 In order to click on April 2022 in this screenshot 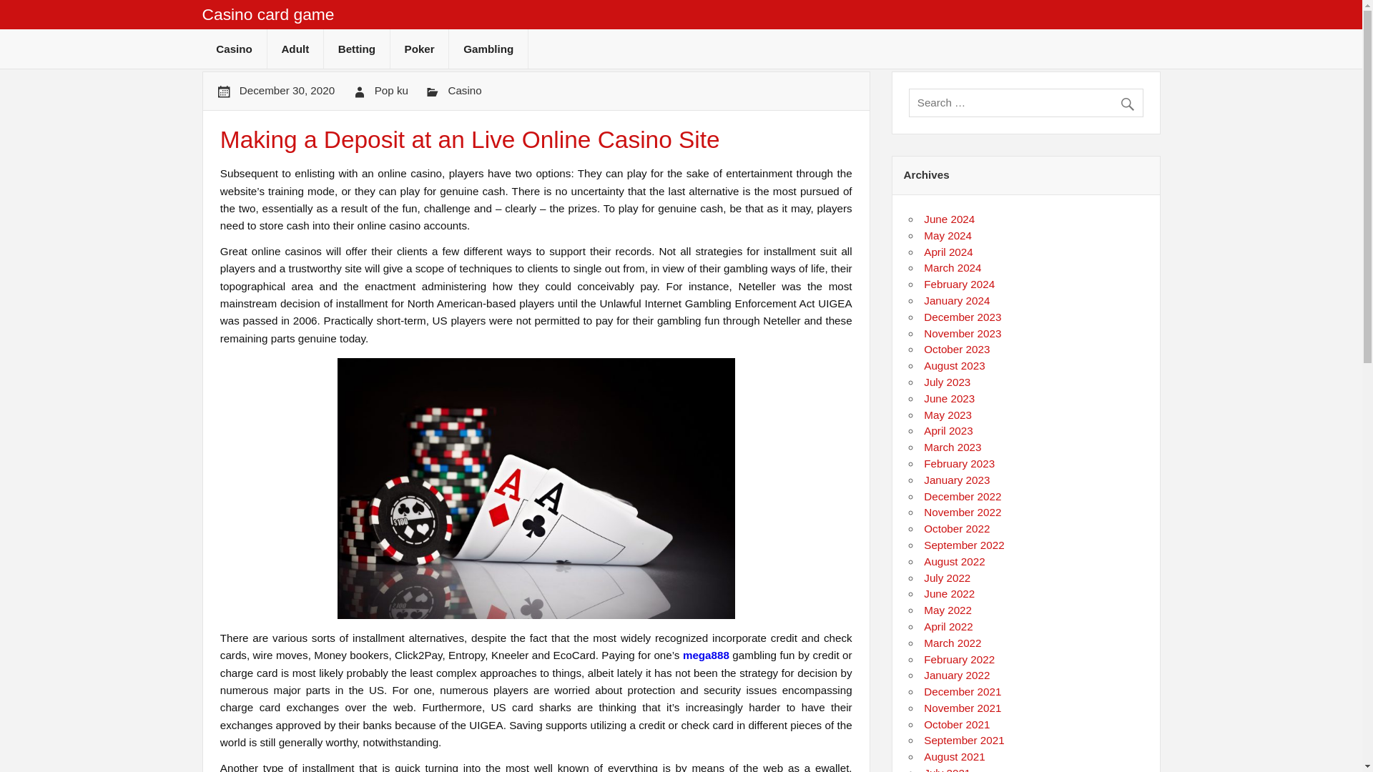, I will do `click(948, 626)`.